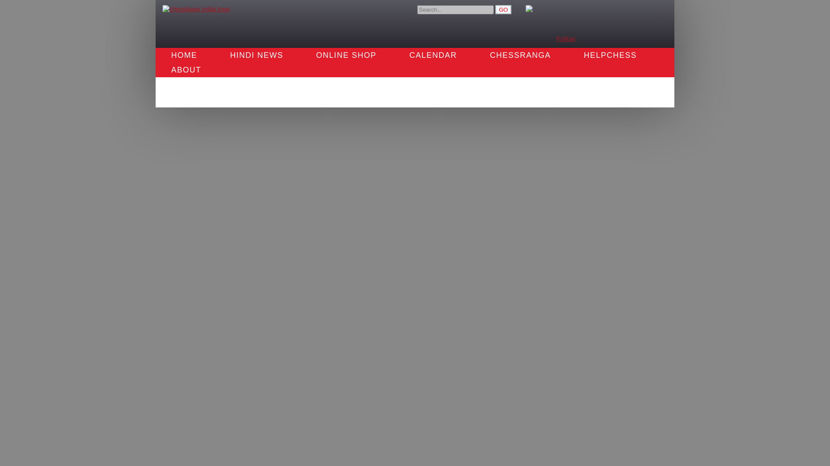 The width and height of the screenshot is (830, 466). What do you see at coordinates (184, 55) in the screenshot?
I see `HOME` at bounding box center [184, 55].